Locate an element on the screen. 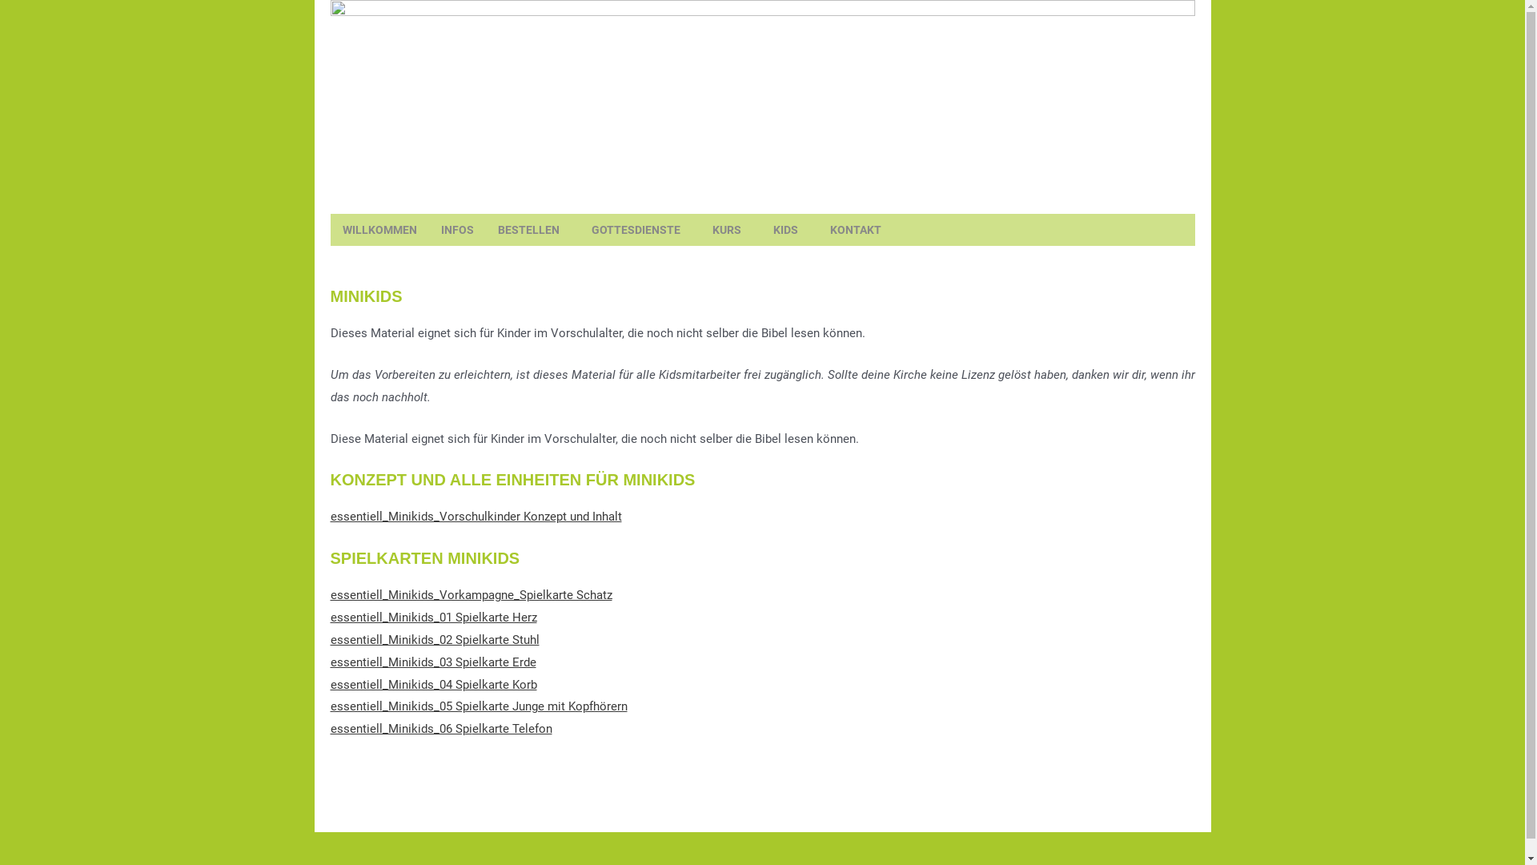 This screenshot has height=865, width=1537. essentiell_Minikids_Vorkampagne_Spielkarte Schatz is located at coordinates (471, 595).